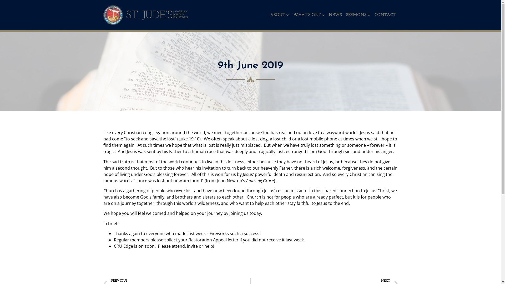 This screenshot has width=505, height=284. What do you see at coordinates (280, 15) in the screenshot?
I see `ABOUT` at bounding box center [280, 15].